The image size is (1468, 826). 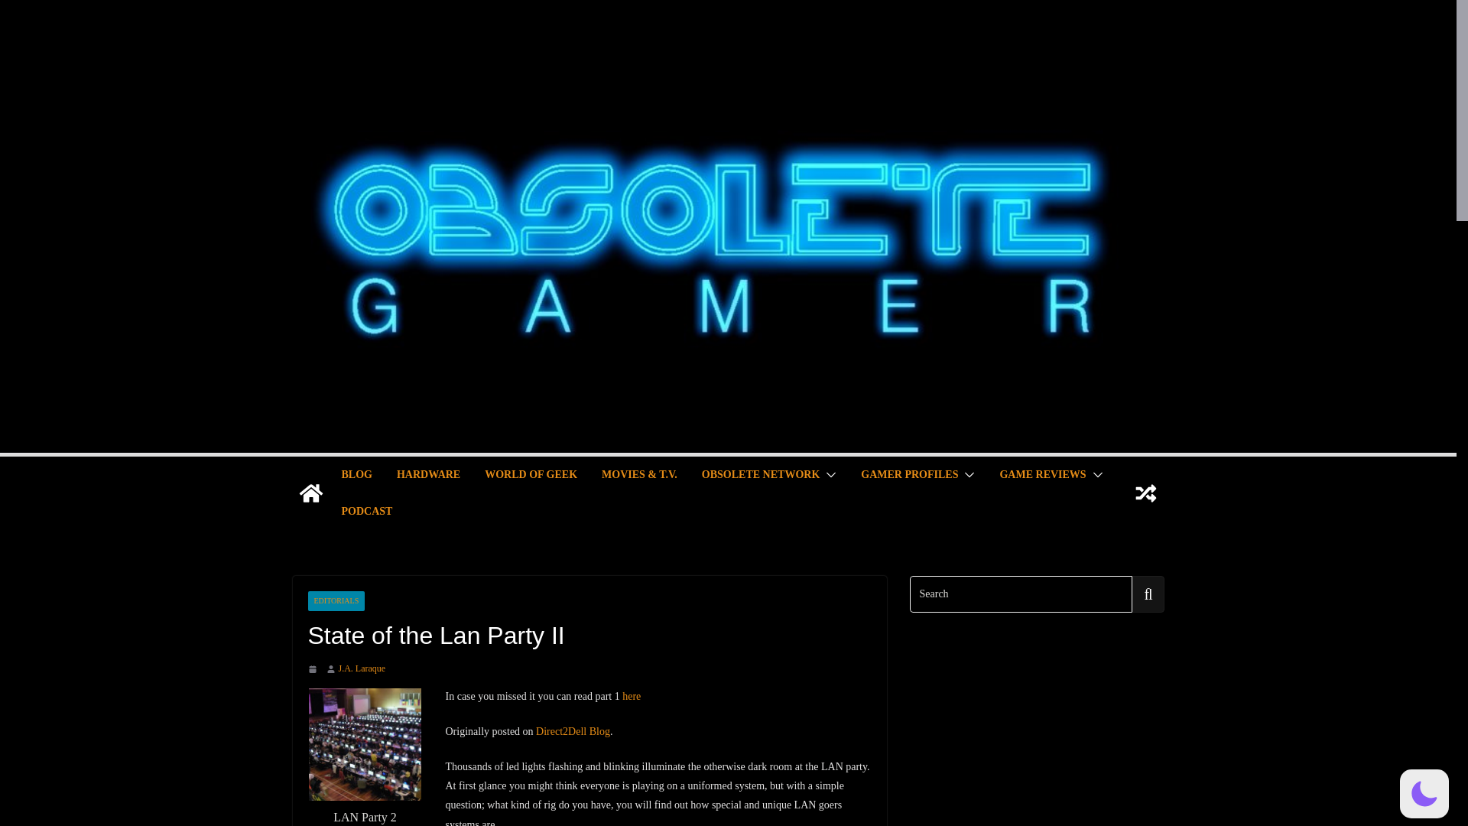 What do you see at coordinates (1145, 493) in the screenshot?
I see `View a random post` at bounding box center [1145, 493].